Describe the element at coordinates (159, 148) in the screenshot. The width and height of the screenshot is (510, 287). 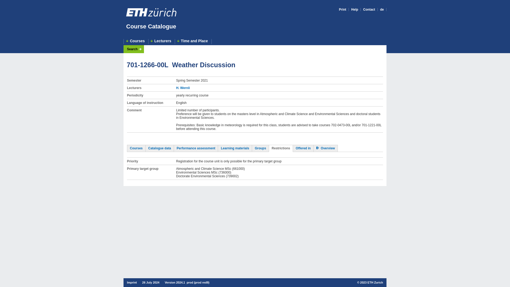
I see `Catalogue data` at that location.